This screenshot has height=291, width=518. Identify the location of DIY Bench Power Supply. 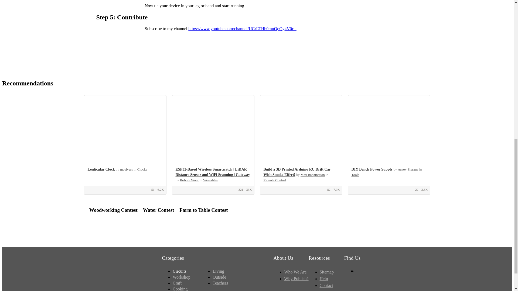
(372, 169).